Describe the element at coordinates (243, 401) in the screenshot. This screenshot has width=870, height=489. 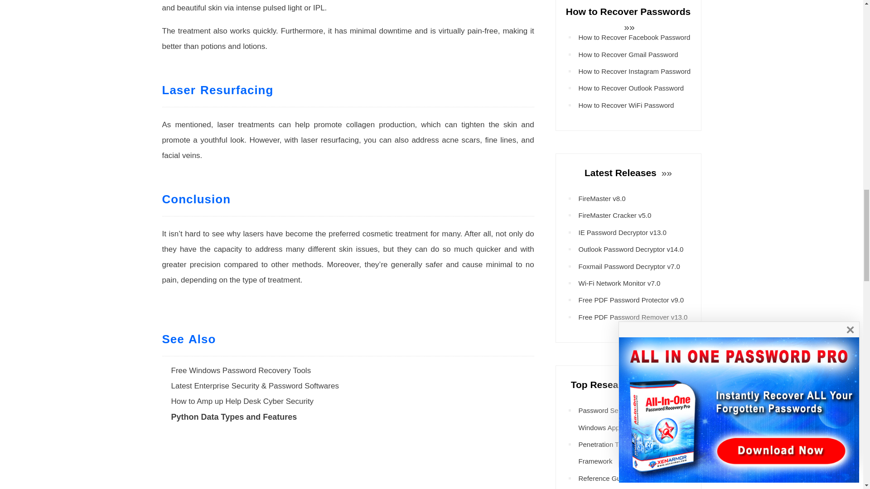
I see `How to Amp up Help Desk Cyber Security` at that location.